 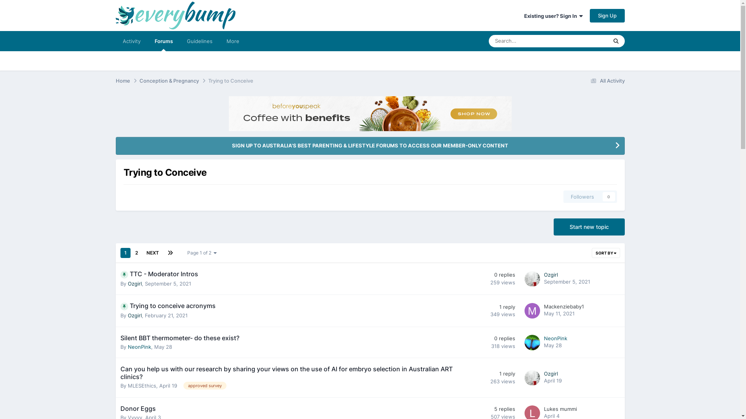 What do you see at coordinates (567, 282) in the screenshot?
I see `September 5, 2021` at bounding box center [567, 282].